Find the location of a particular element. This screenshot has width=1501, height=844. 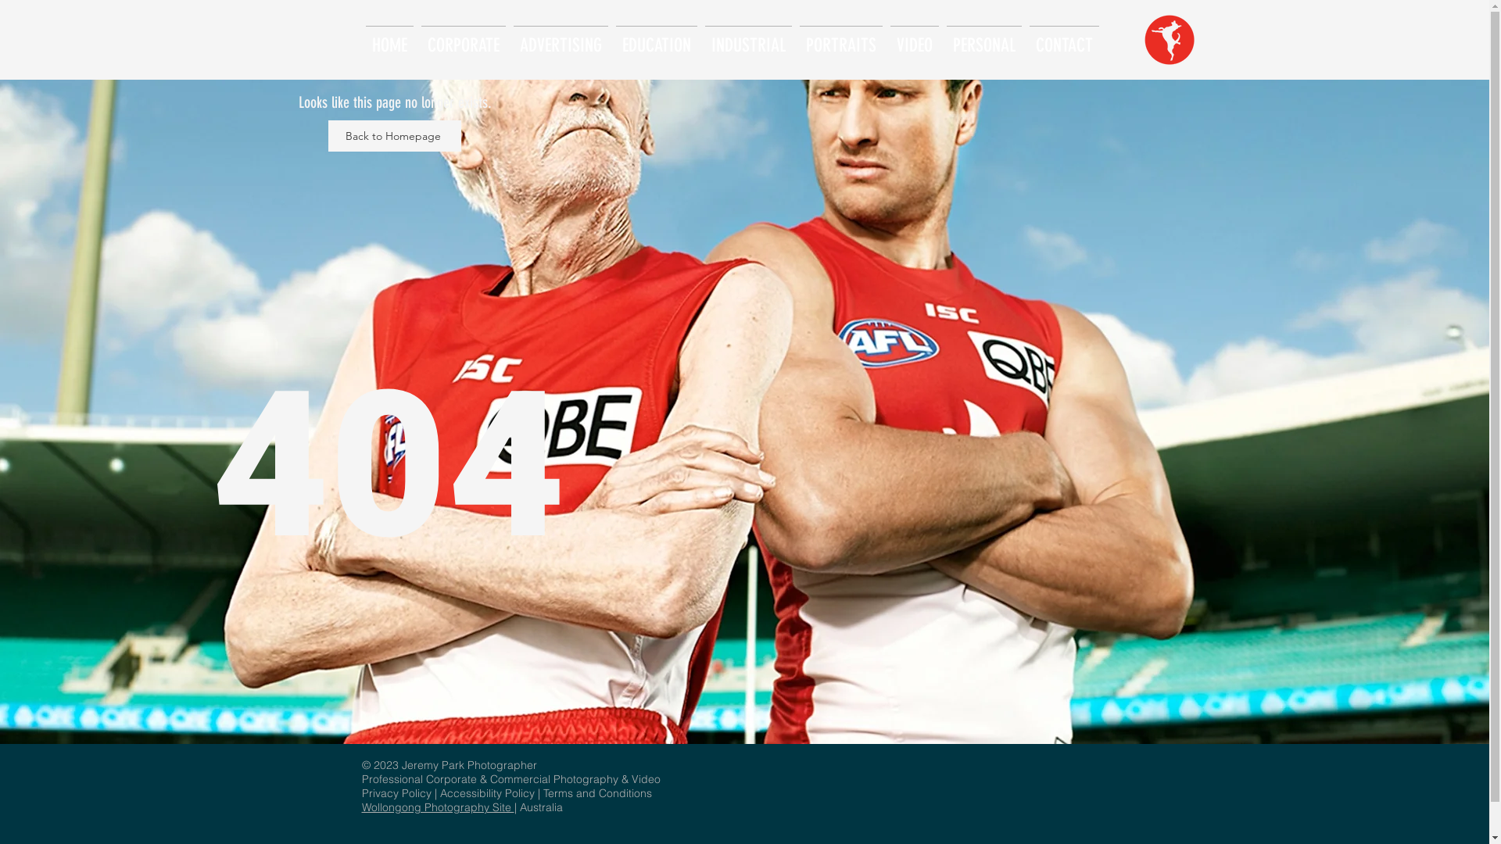

PERSONAL is located at coordinates (984, 39).